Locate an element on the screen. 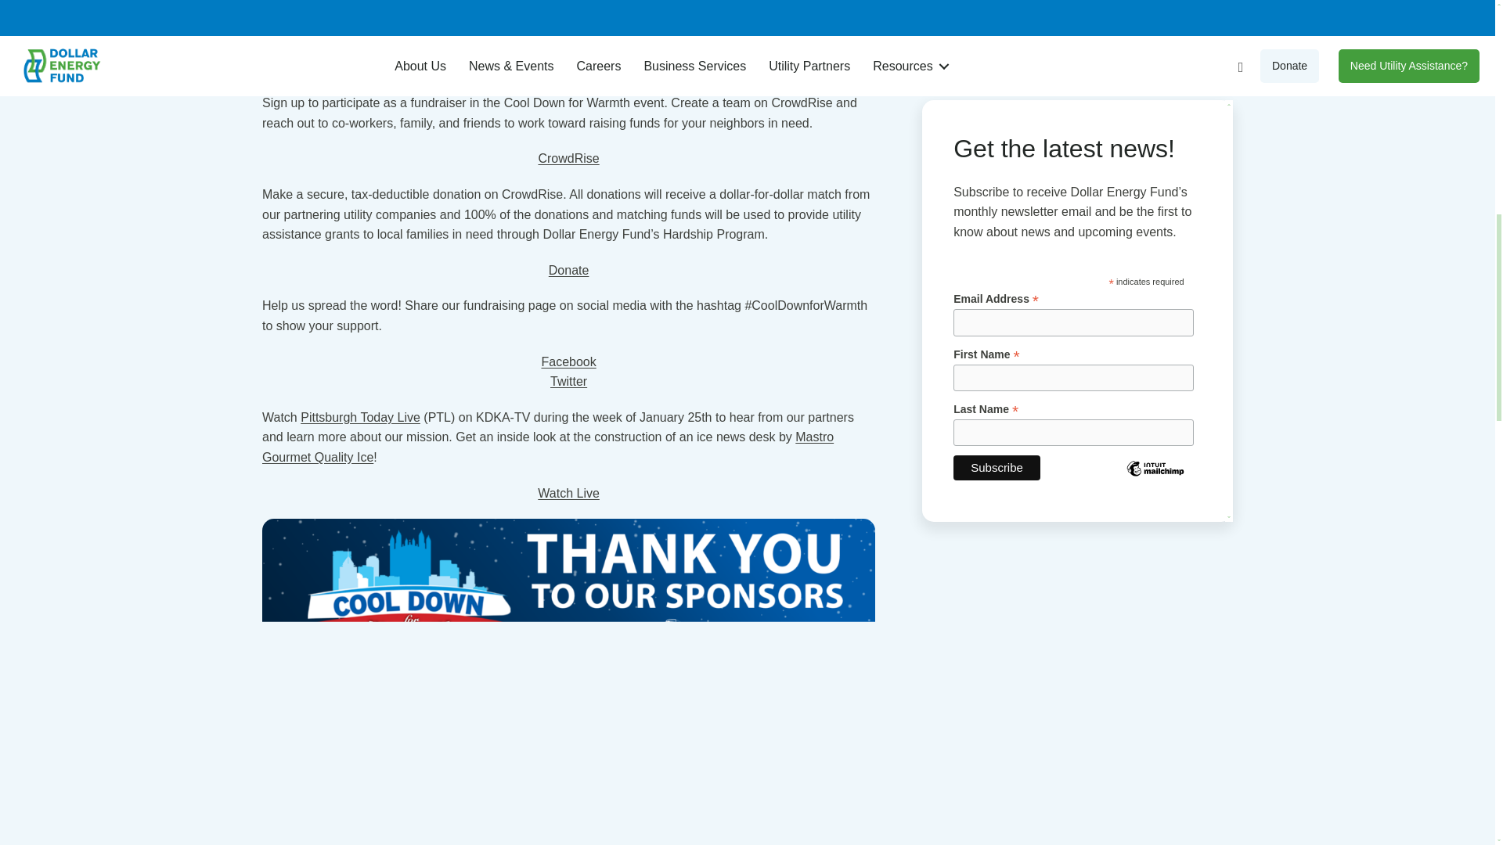 The width and height of the screenshot is (1503, 845). Watch Live is located at coordinates (568, 493).